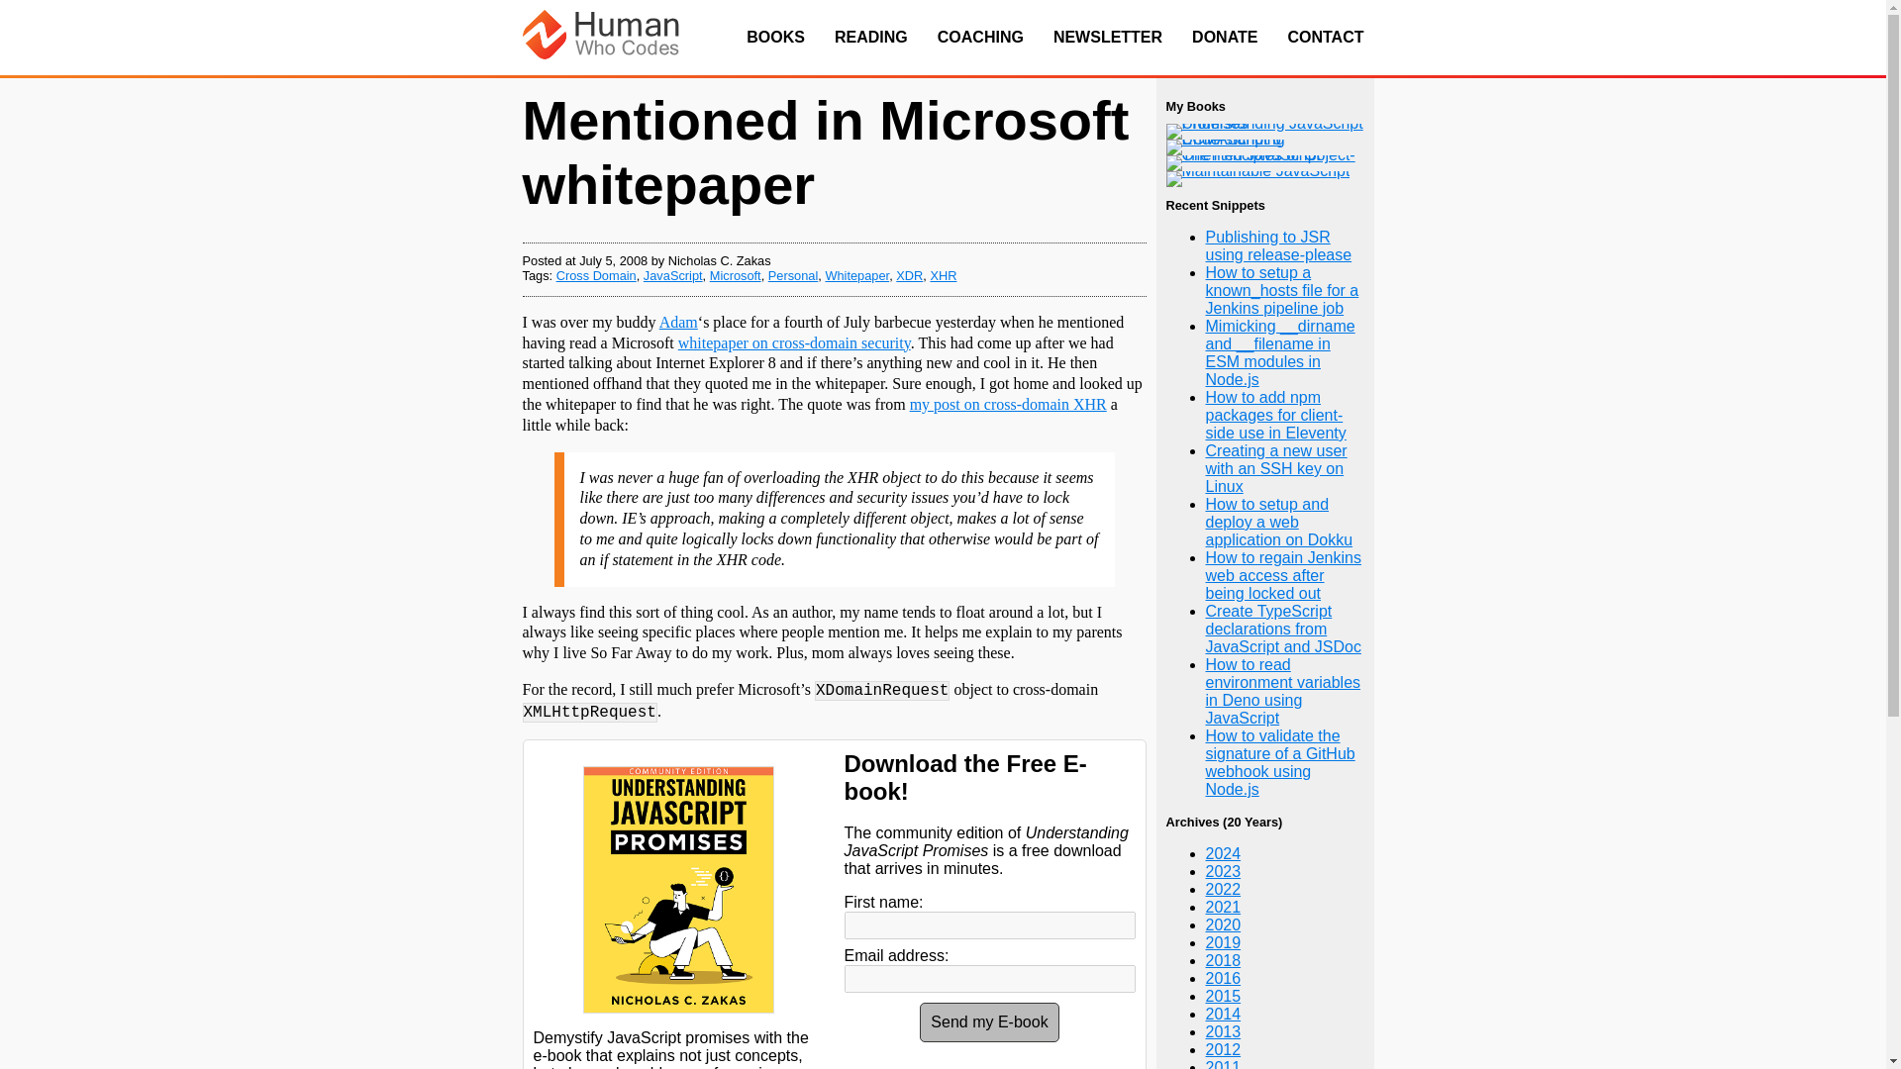 This screenshot has height=1069, width=1901. What do you see at coordinates (989, 1022) in the screenshot?
I see `Send my E-book` at bounding box center [989, 1022].